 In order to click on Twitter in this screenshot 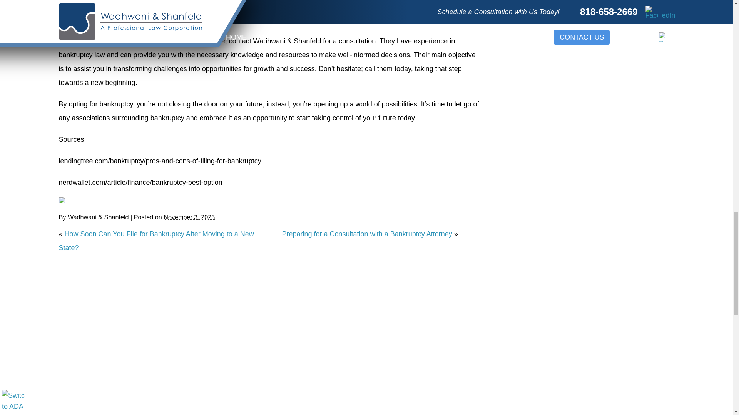, I will do `click(67, 200)`.